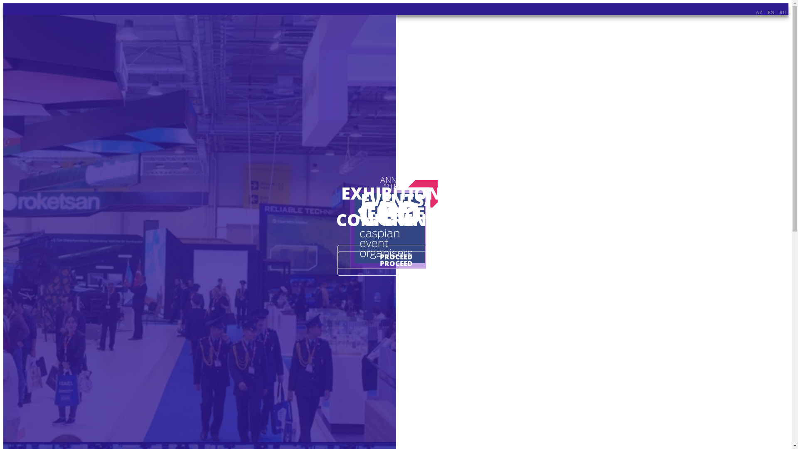 This screenshot has width=798, height=449. I want to click on ANNUAL
EXHIBITIONS
AND
CONFERENCES
PROCEED, so click(199, 229).